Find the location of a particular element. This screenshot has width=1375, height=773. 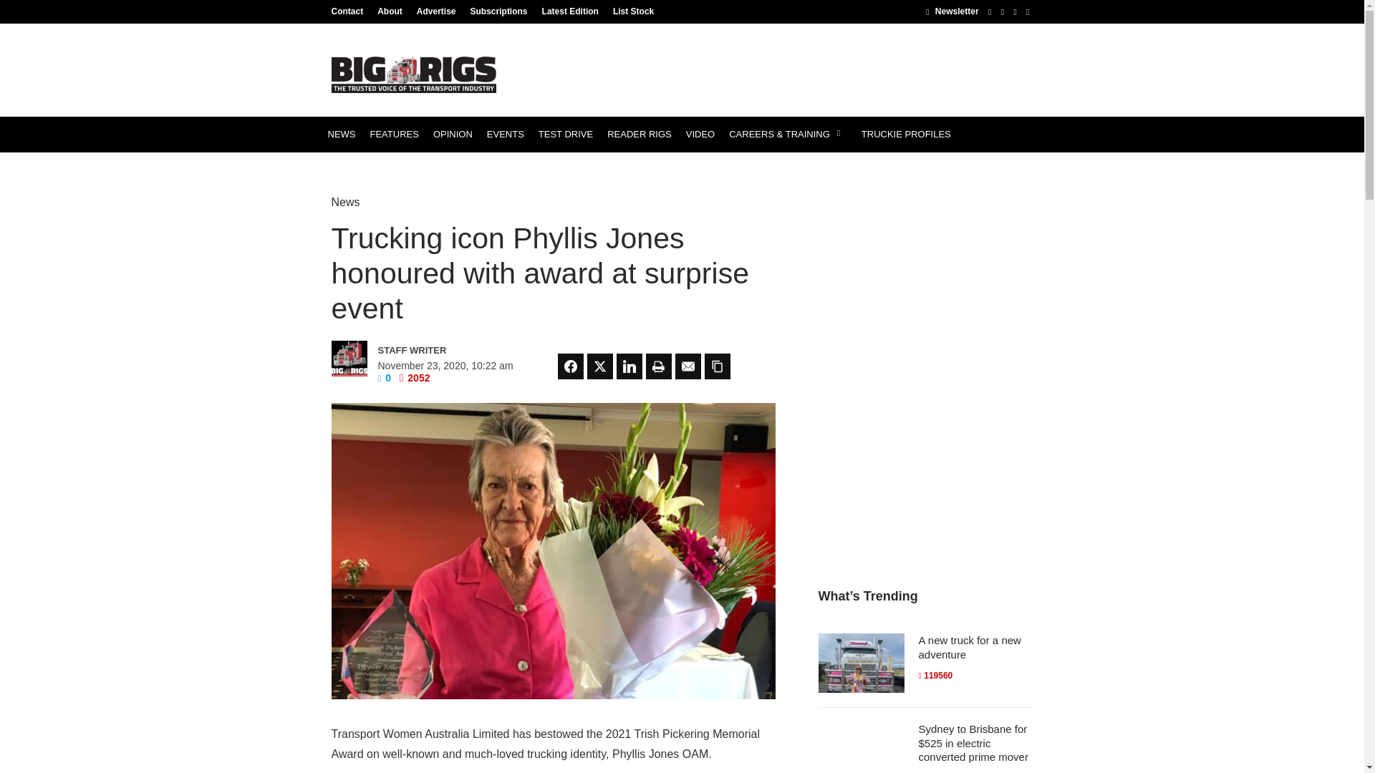

View all posts by Staff Writer is located at coordinates (440, 351).